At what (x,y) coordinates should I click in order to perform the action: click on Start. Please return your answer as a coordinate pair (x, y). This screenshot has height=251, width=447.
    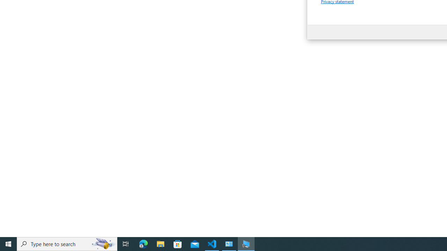
    Looking at the image, I should click on (8, 244).